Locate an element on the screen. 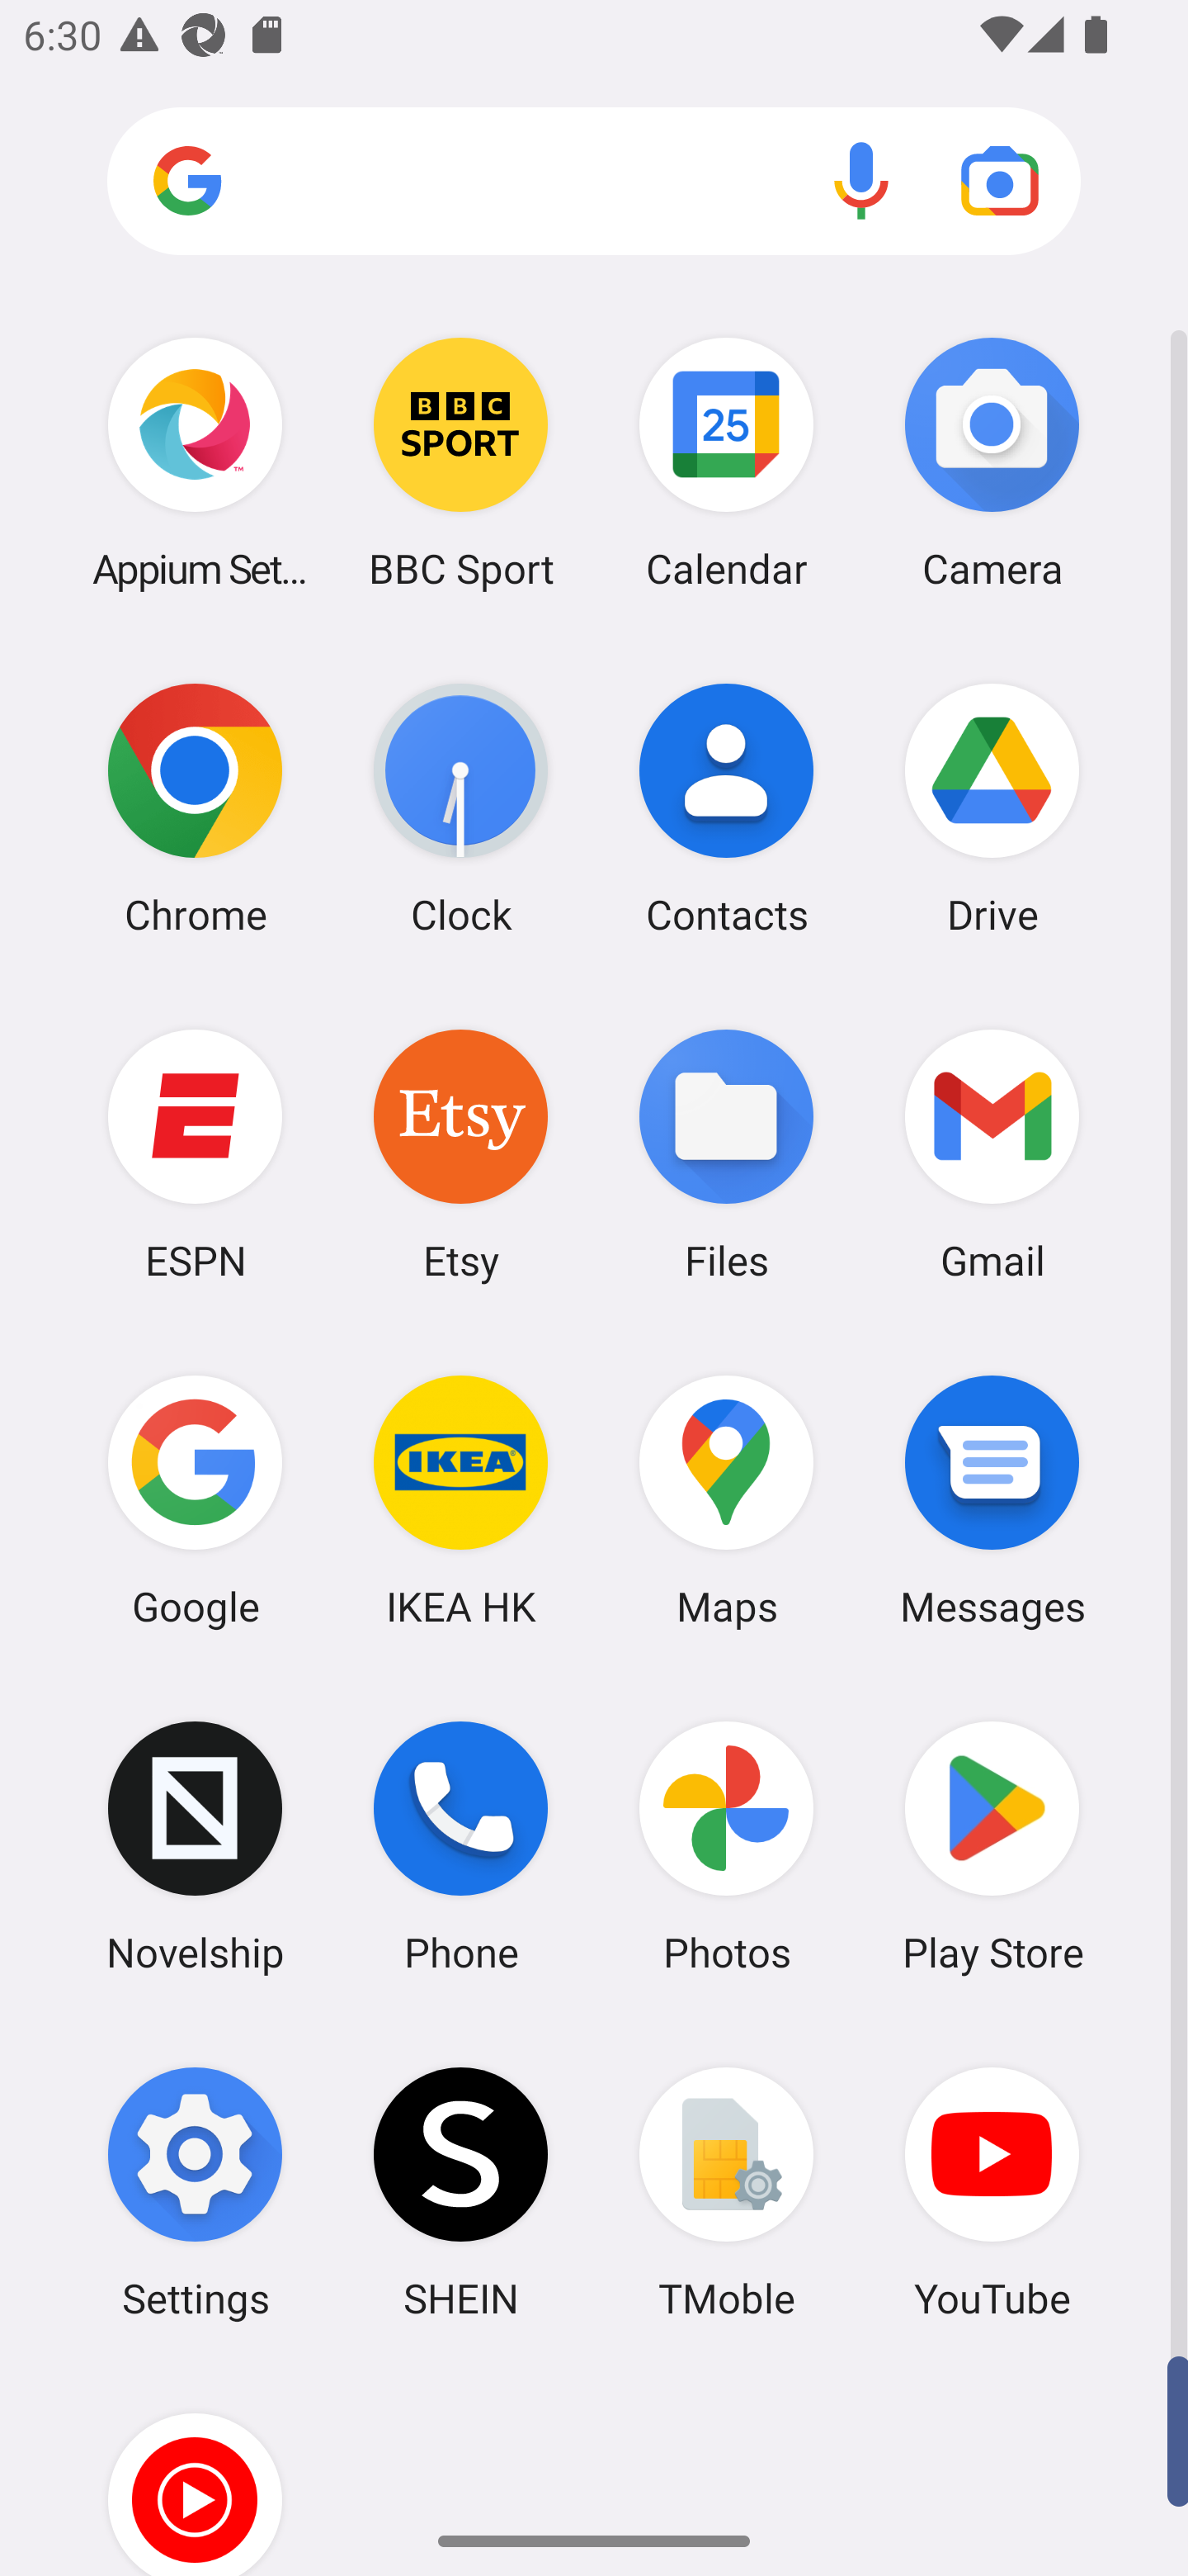 The height and width of the screenshot is (2576, 1188). Calendar is located at coordinates (727, 462).